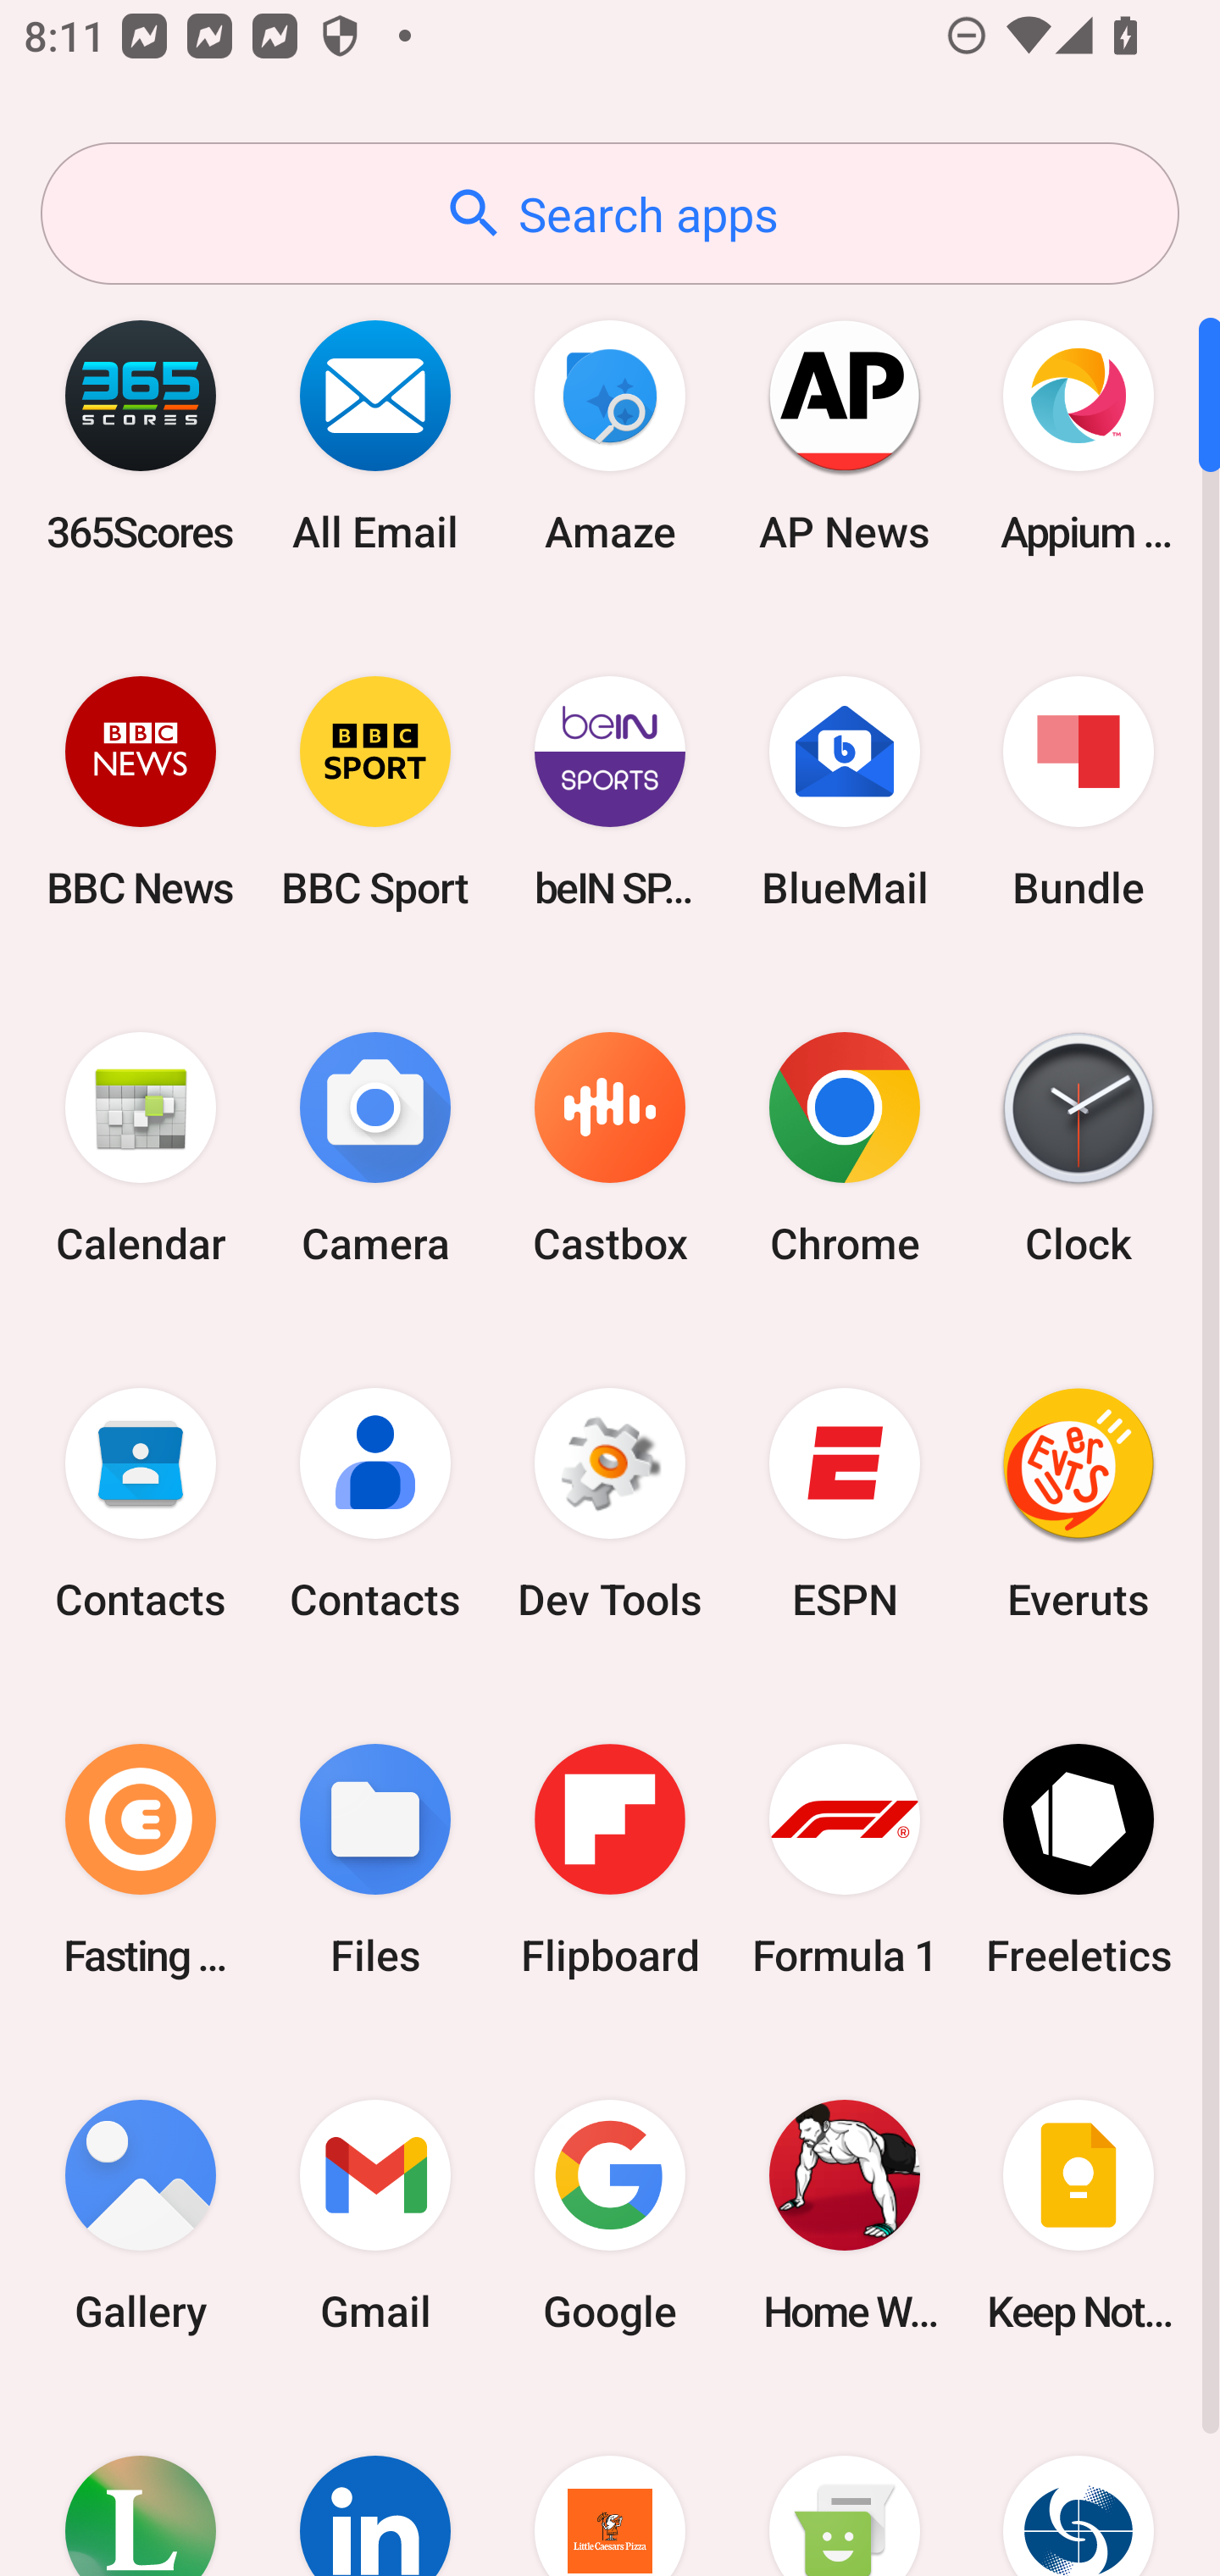 This screenshot has width=1220, height=2576. I want to click on All Email, so click(375, 436).